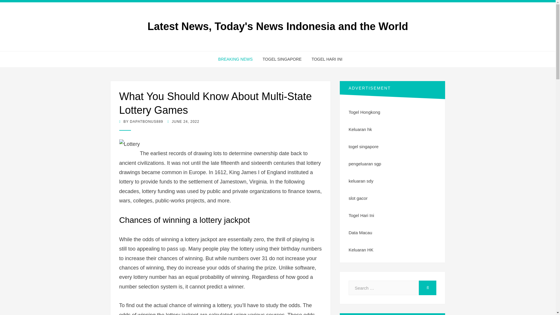 Image resolution: width=560 pixels, height=315 pixels. Describe the element at coordinates (384, 288) in the screenshot. I see `Search for:` at that location.